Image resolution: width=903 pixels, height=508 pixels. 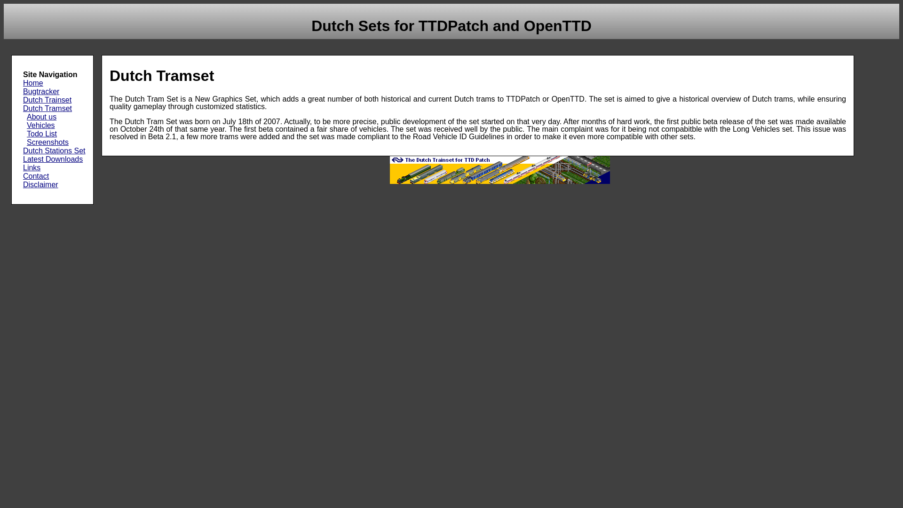 I want to click on Contact, so click(x=55, y=176).